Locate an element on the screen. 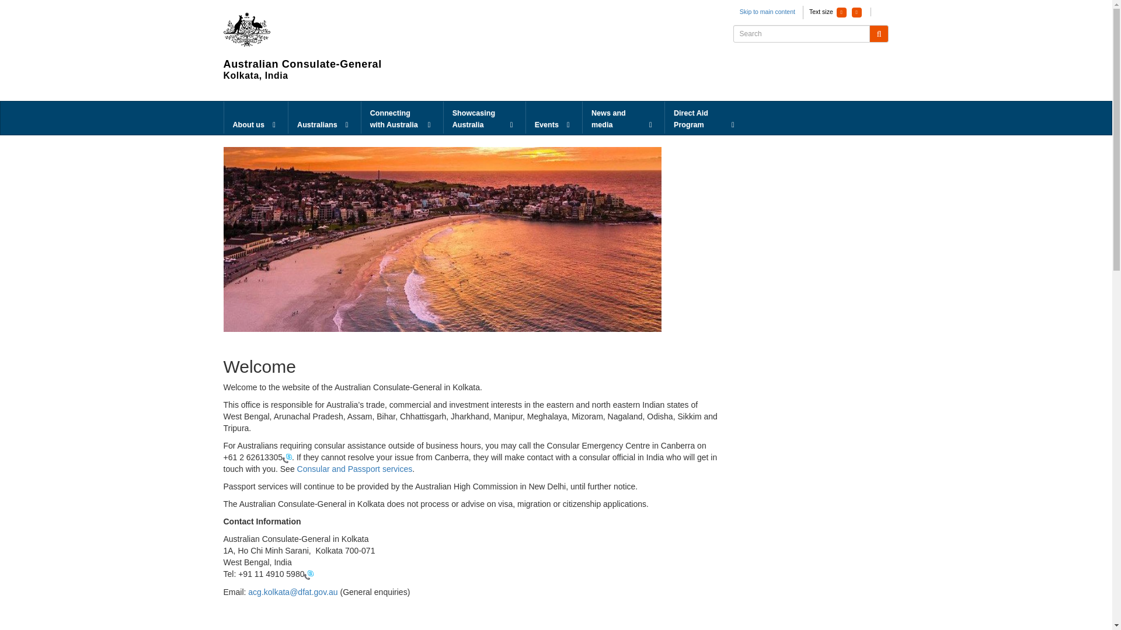  Reduce text size. is located at coordinates (841, 12).